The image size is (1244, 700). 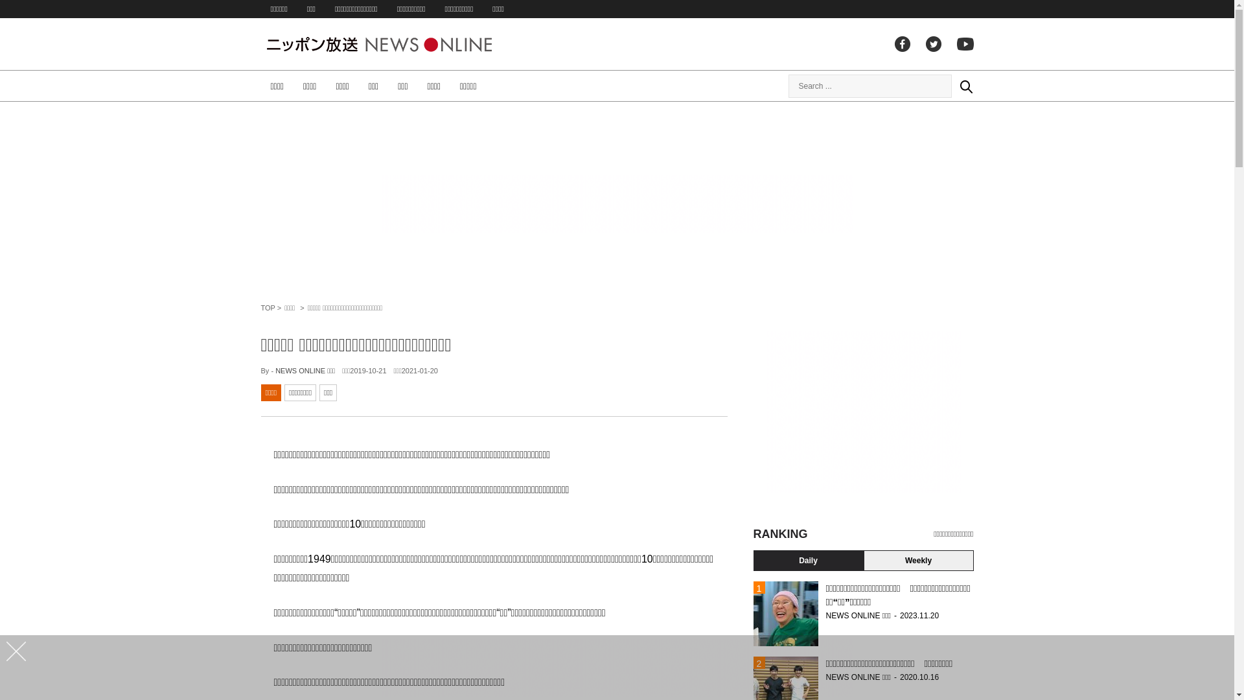 I want to click on facebook, so click(x=902, y=44).